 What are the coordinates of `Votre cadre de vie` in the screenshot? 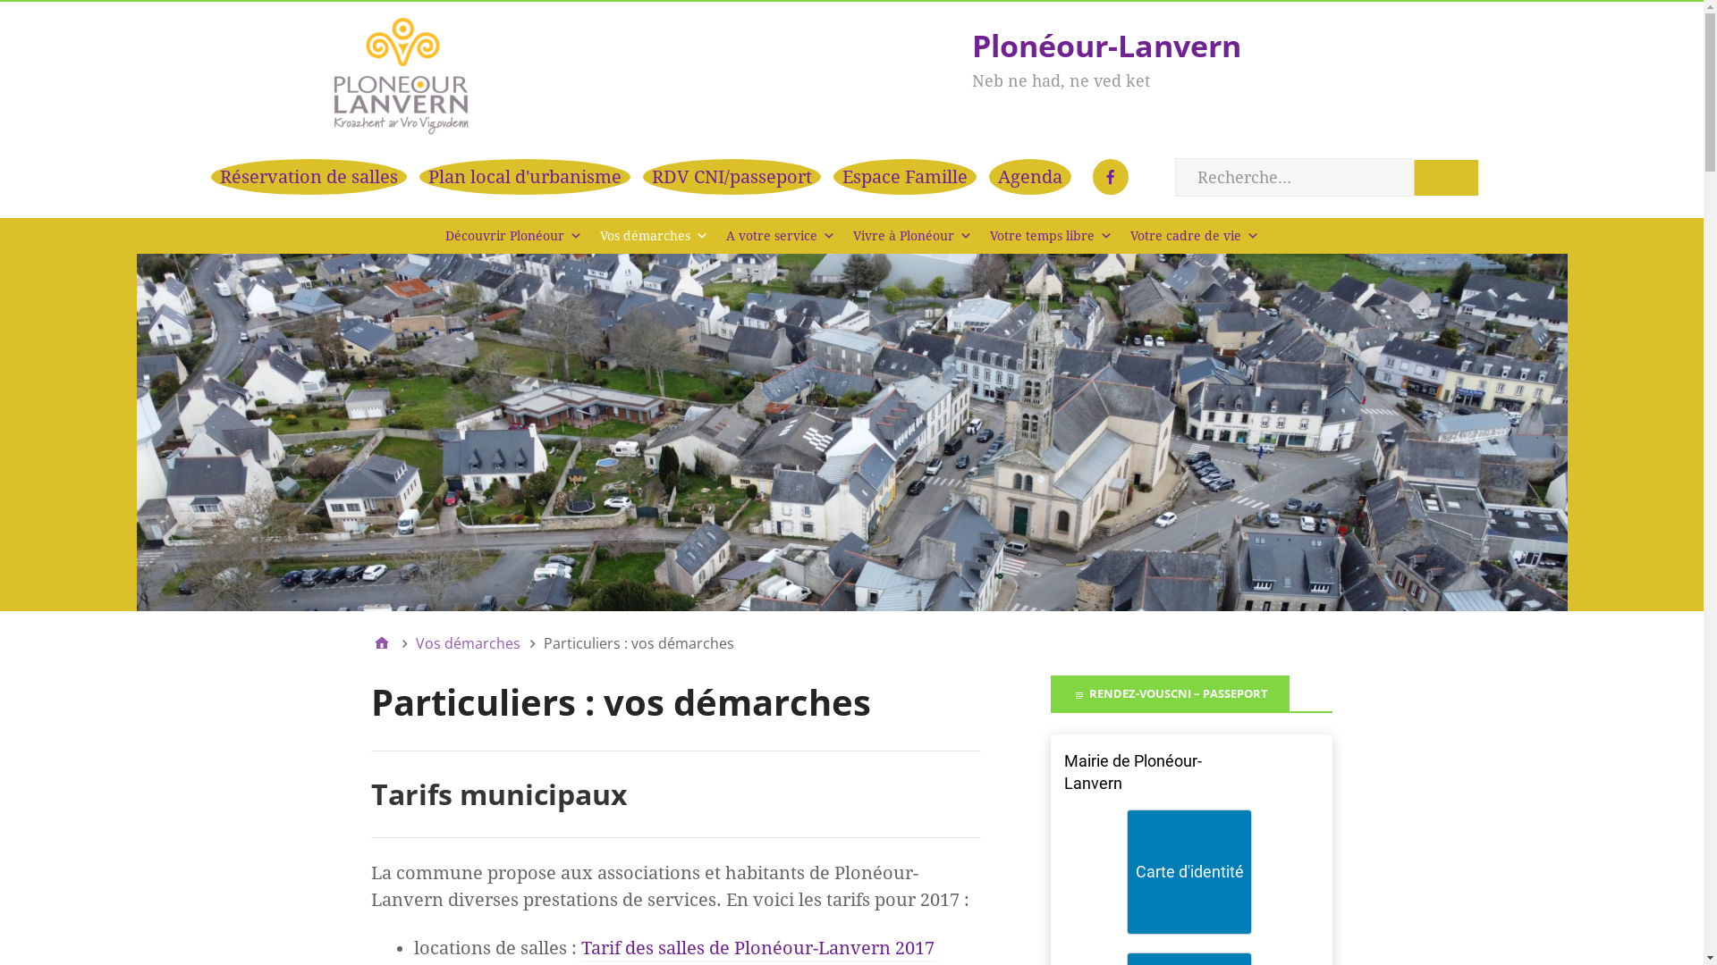 It's located at (1195, 236).